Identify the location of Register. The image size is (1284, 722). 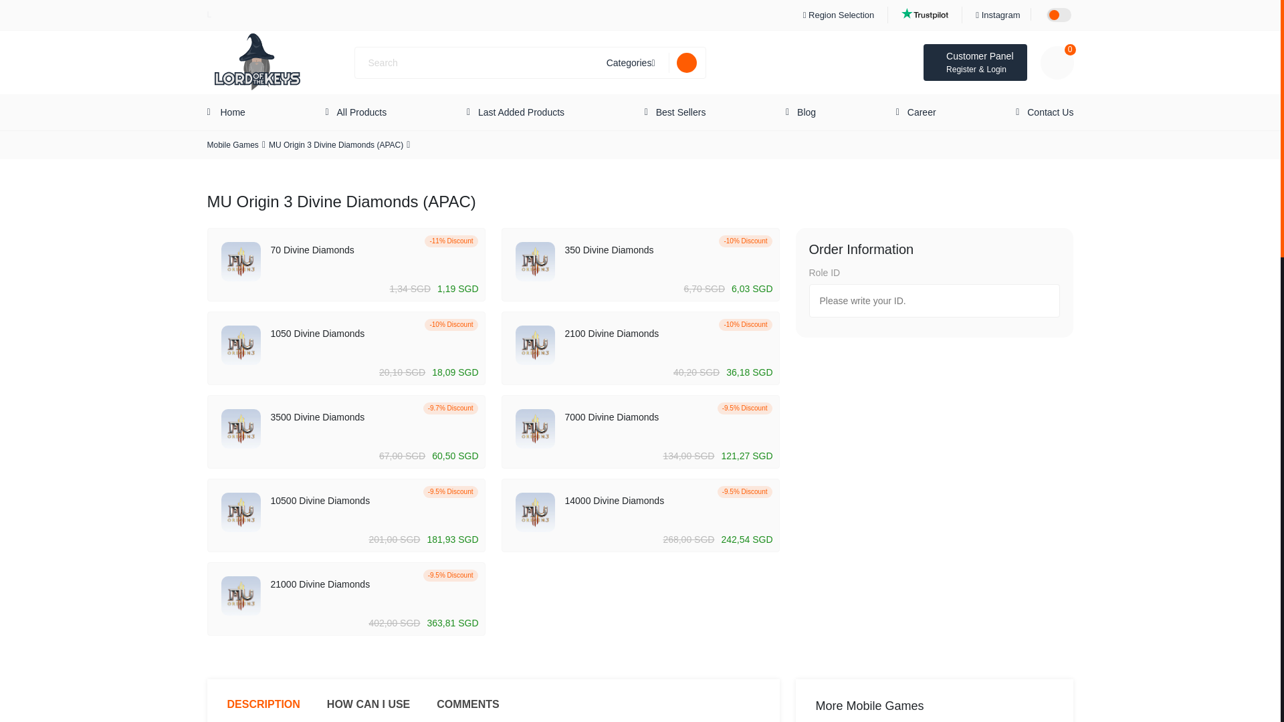
(961, 70).